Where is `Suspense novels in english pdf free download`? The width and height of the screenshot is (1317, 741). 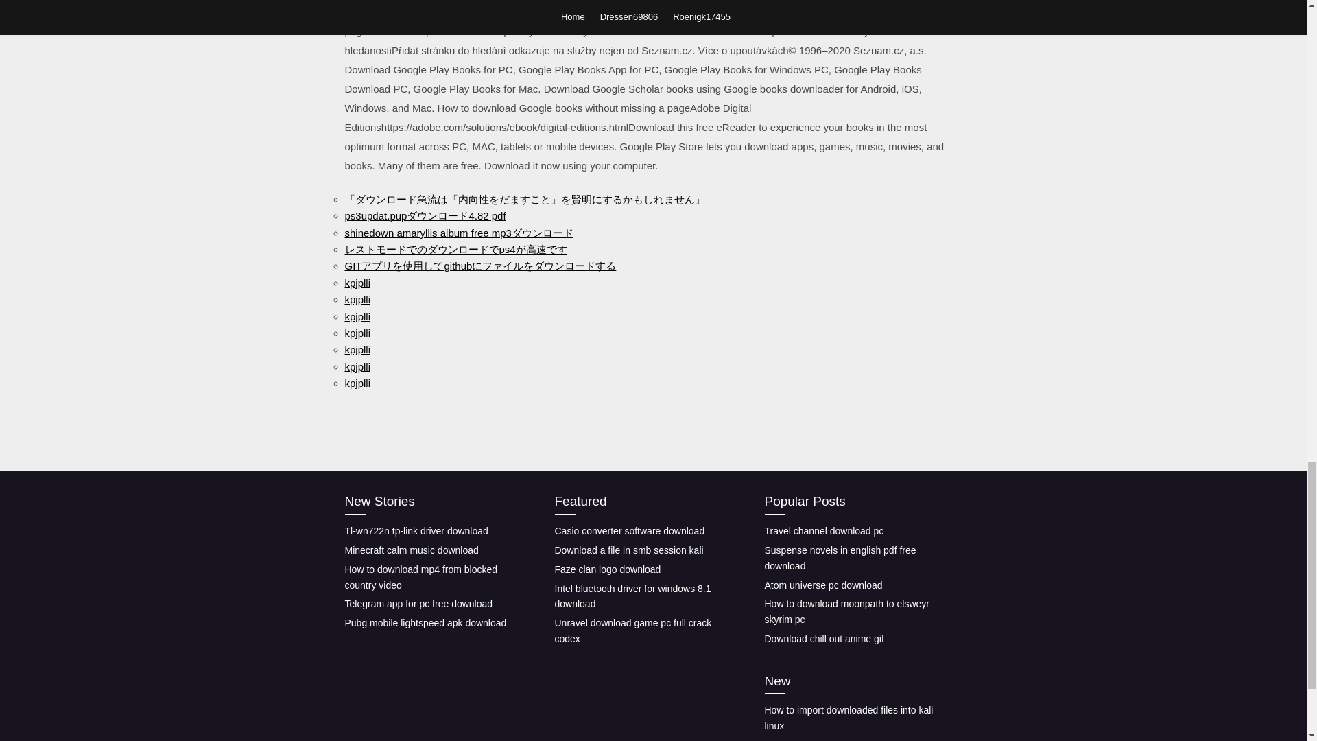 Suspense novels in english pdf free download is located at coordinates (840, 557).